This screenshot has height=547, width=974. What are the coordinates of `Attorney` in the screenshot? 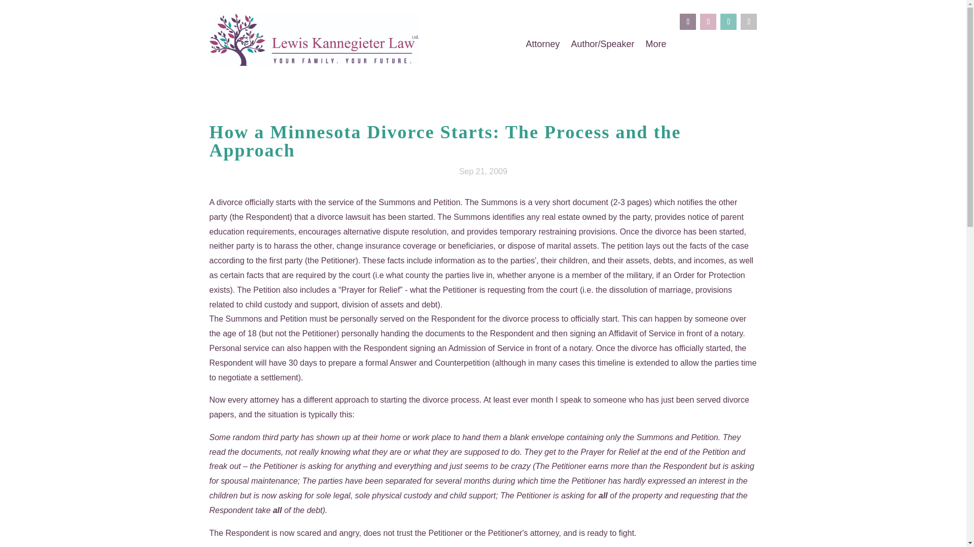 It's located at (542, 47).